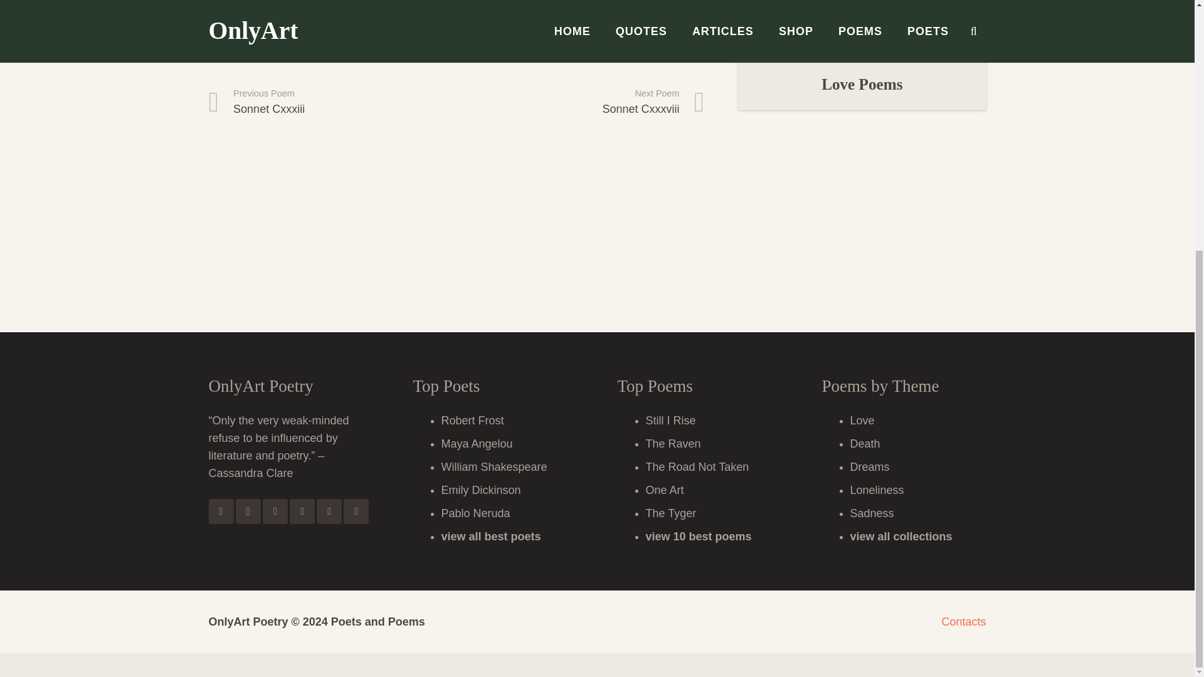 This screenshot has width=1204, height=677. Describe the element at coordinates (248, 511) in the screenshot. I see `Sonnet Cxxxviii` at that location.